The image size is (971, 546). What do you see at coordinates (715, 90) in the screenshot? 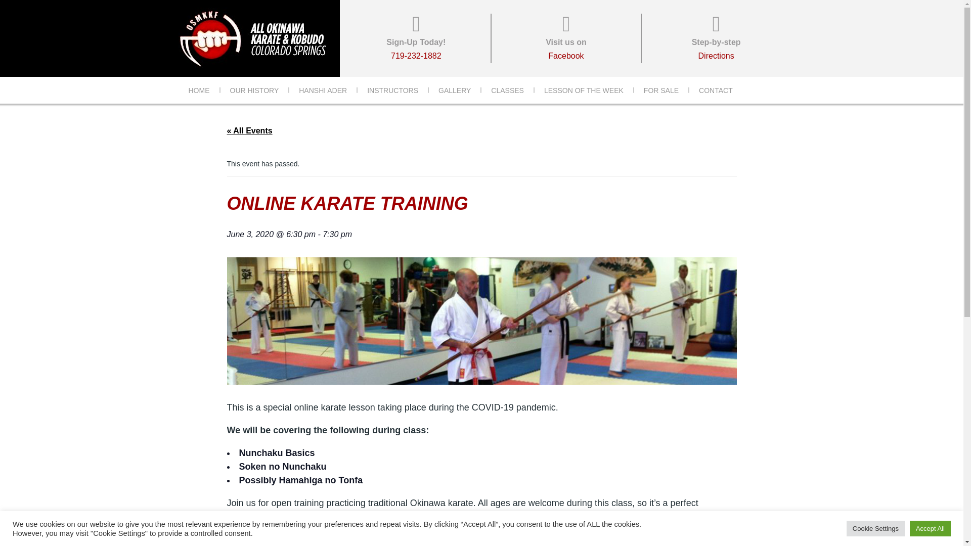
I see `CLASSES` at bounding box center [715, 90].